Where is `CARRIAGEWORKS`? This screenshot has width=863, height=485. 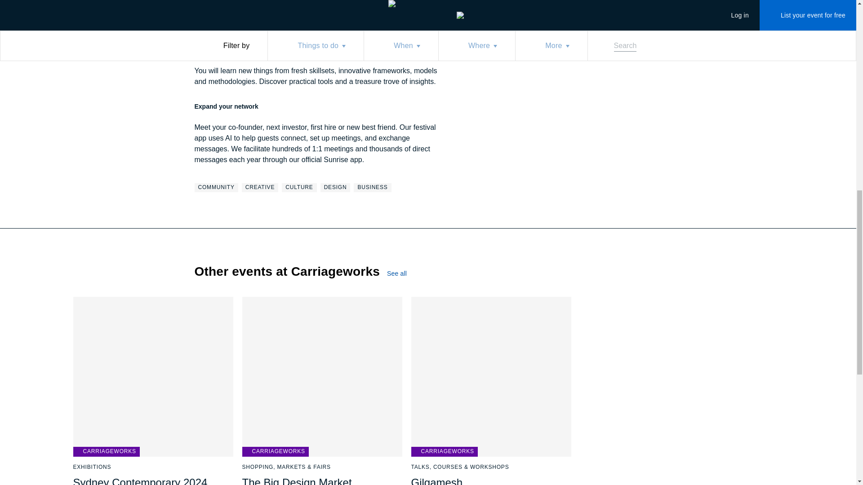
CARRIAGEWORKS is located at coordinates (106, 452).